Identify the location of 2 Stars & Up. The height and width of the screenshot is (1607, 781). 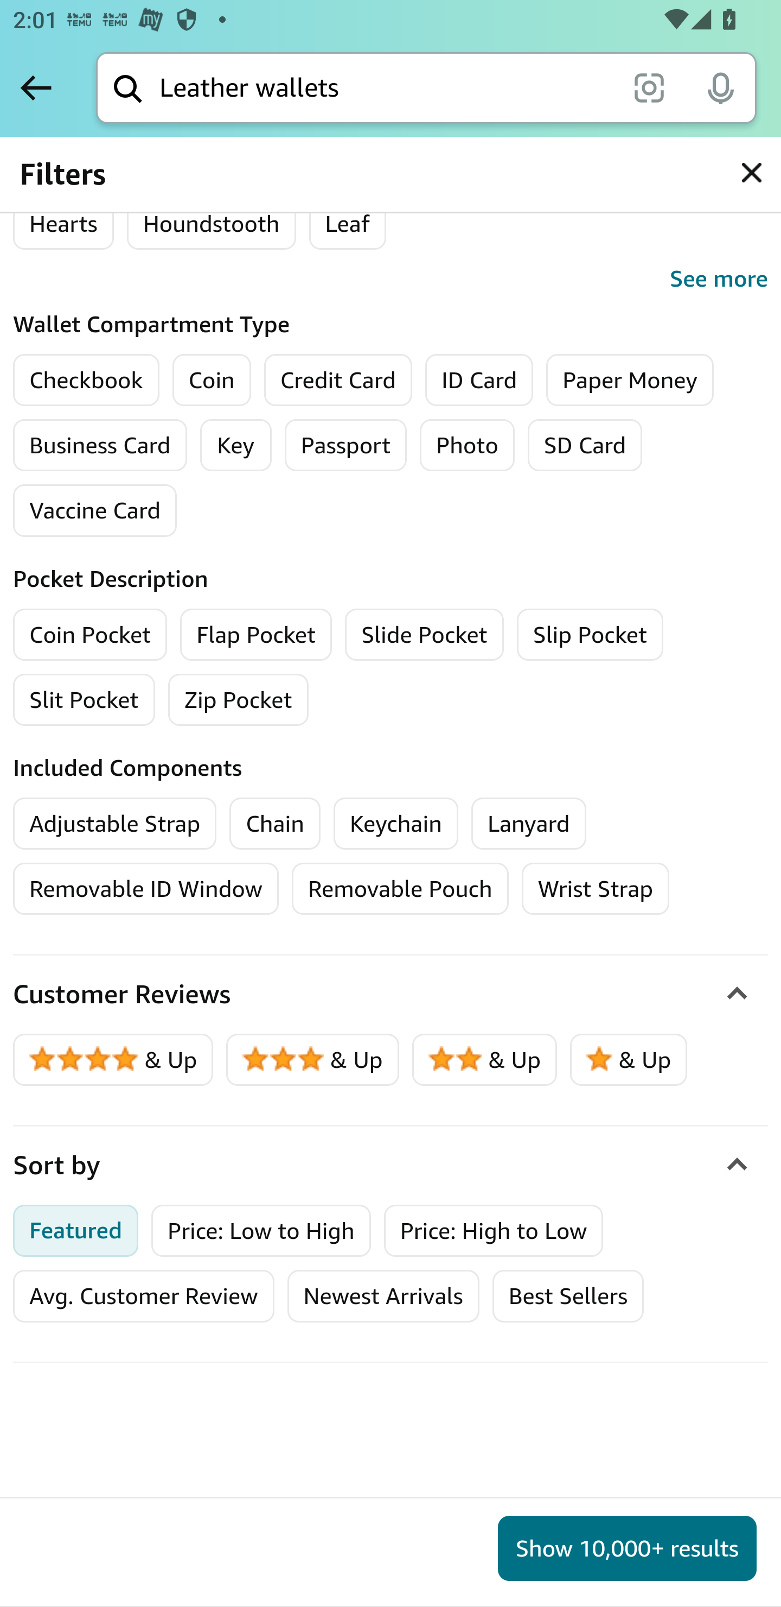
(485, 1060).